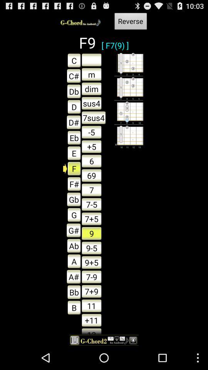  Describe the element at coordinates (92, 60) in the screenshot. I see `adicionar nota musical` at that location.